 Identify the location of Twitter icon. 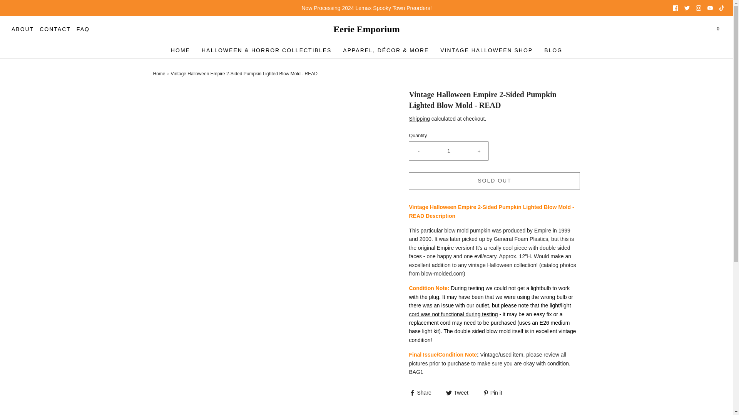
(687, 8).